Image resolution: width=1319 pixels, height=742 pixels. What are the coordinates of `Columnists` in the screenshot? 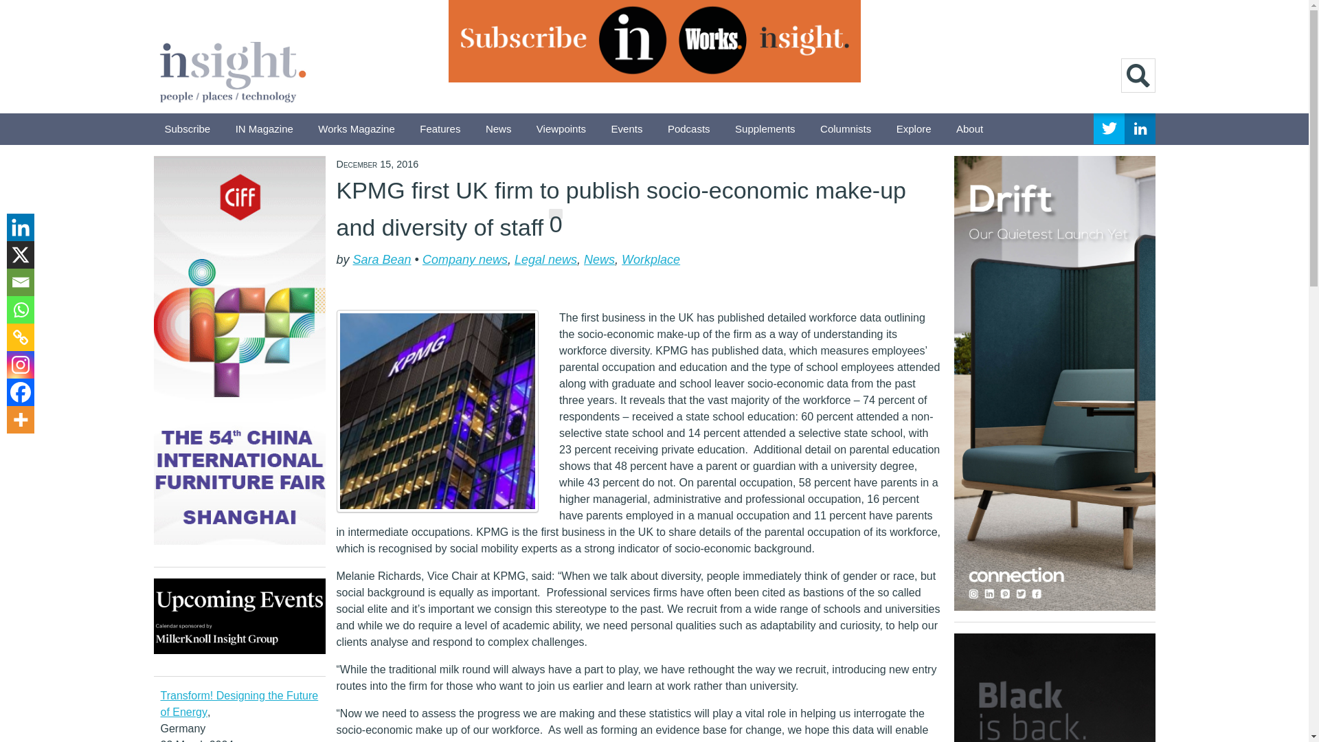 It's located at (846, 129).